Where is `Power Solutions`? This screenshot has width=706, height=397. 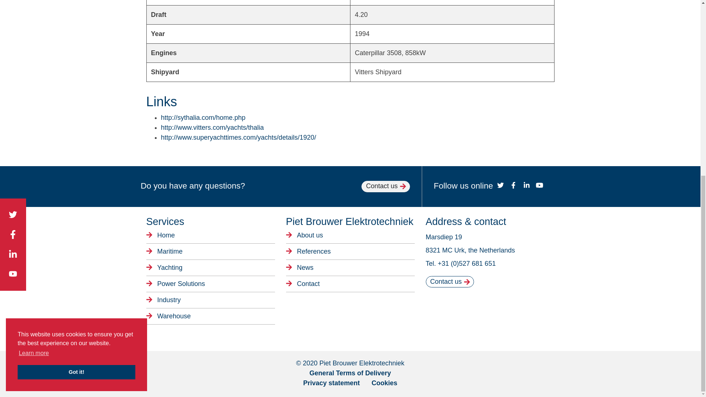
Power Solutions is located at coordinates (210, 284).